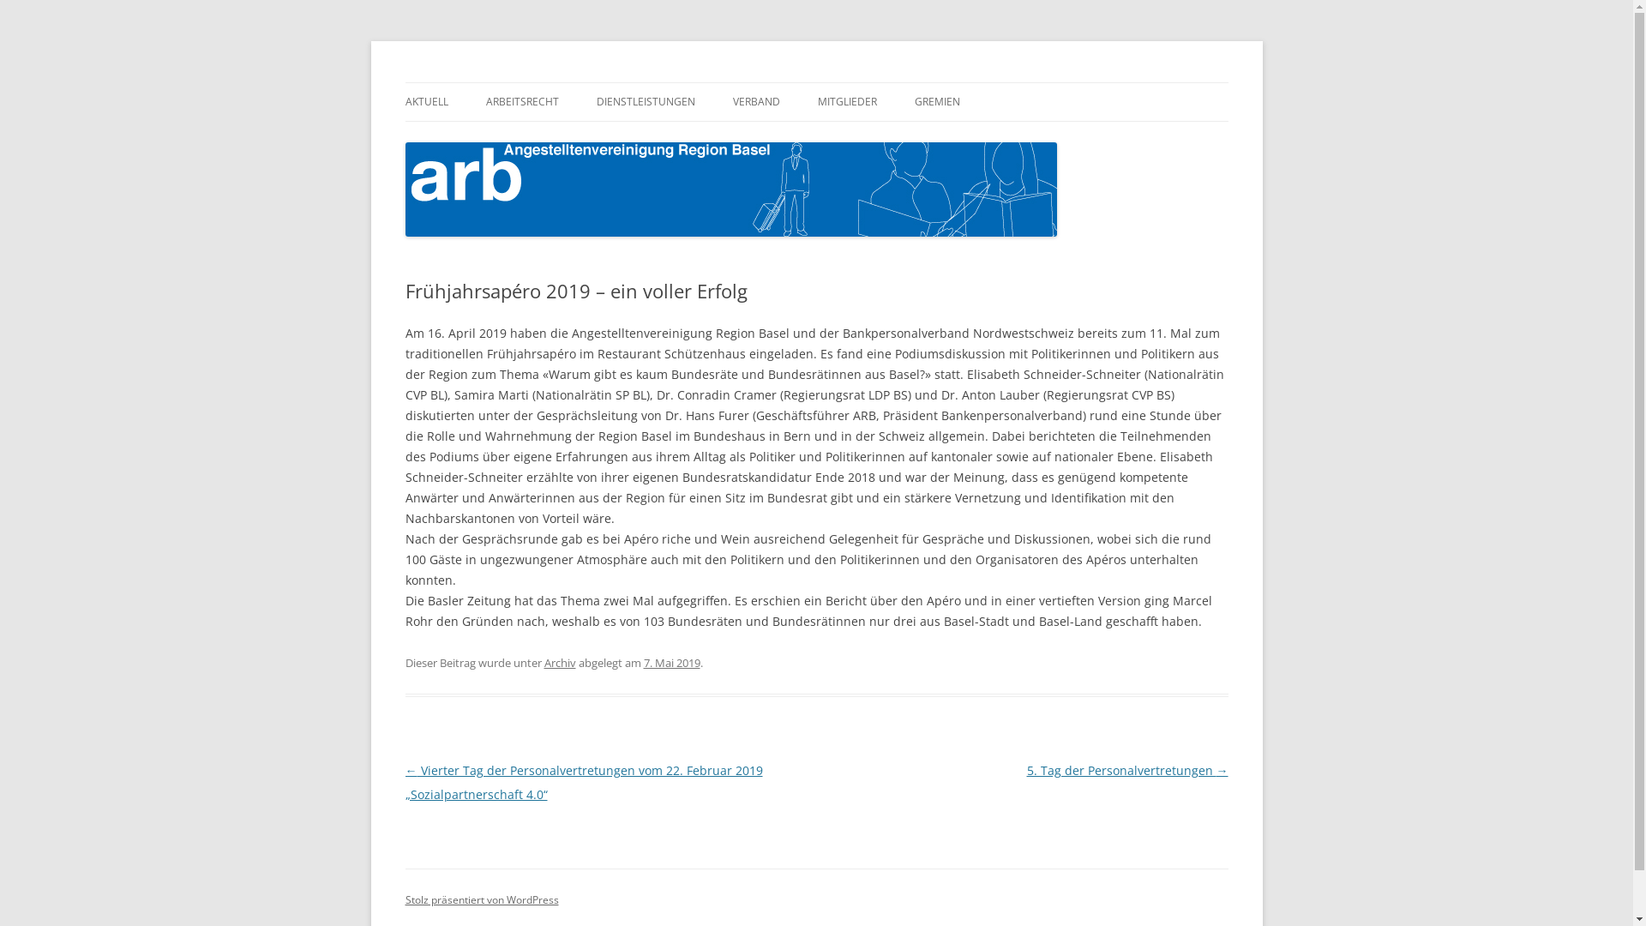 This screenshot has width=1646, height=926. What do you see at coordinates (646, 102) in the screenshot?
I see `DIENSTLEISTUNGEN` at bounding box center [646, 102].